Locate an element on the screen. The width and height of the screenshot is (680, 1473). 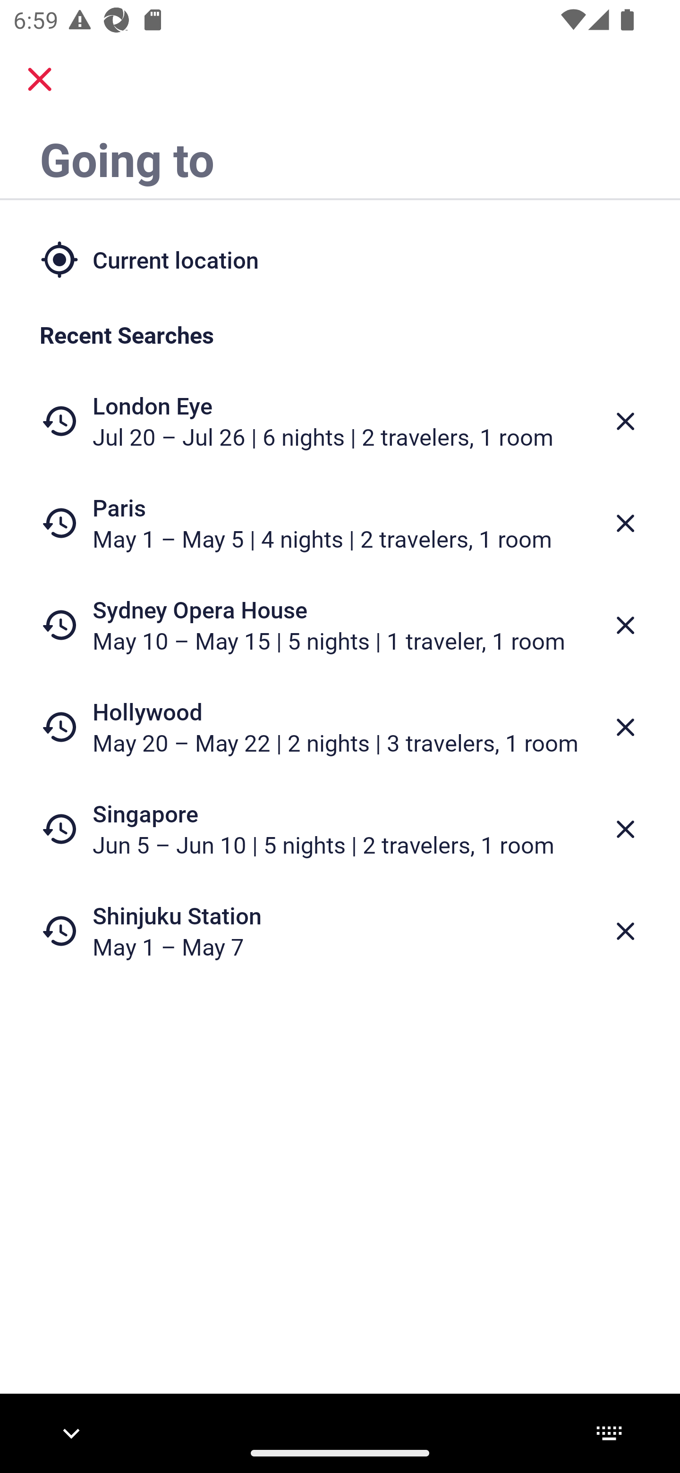
Current location is located at coordinates (340, 259).